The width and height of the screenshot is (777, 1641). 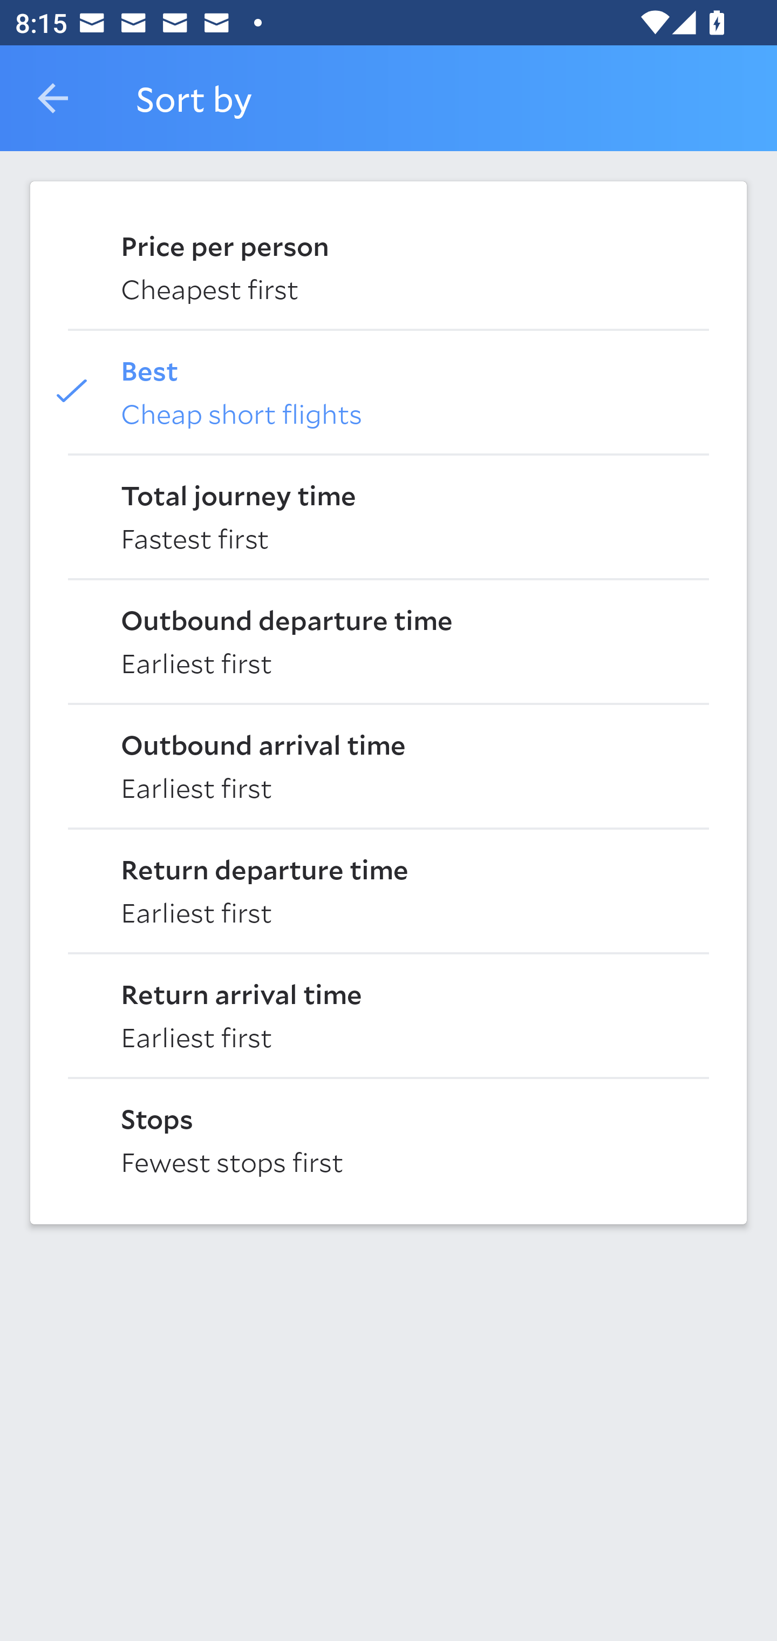 What do you see at coordinates (388, 640) in the screenshot?
I see `Outbound departure time Earliest first` at bounding box center [388, 640].